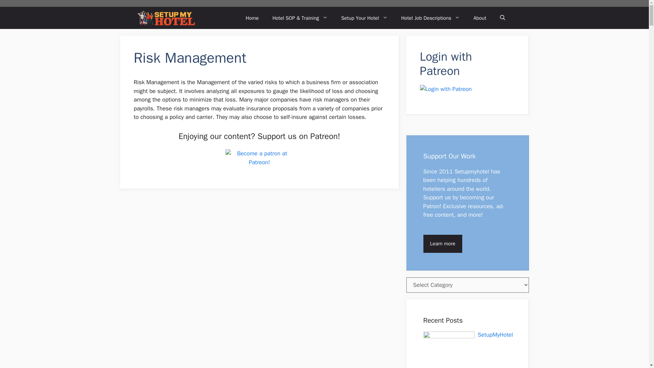 Image resolution: width=654 pixels, height=368 pixels. Describe the element at coordinates (166, 18) in the screenshot. I see `SetupMyHotel` at that location.